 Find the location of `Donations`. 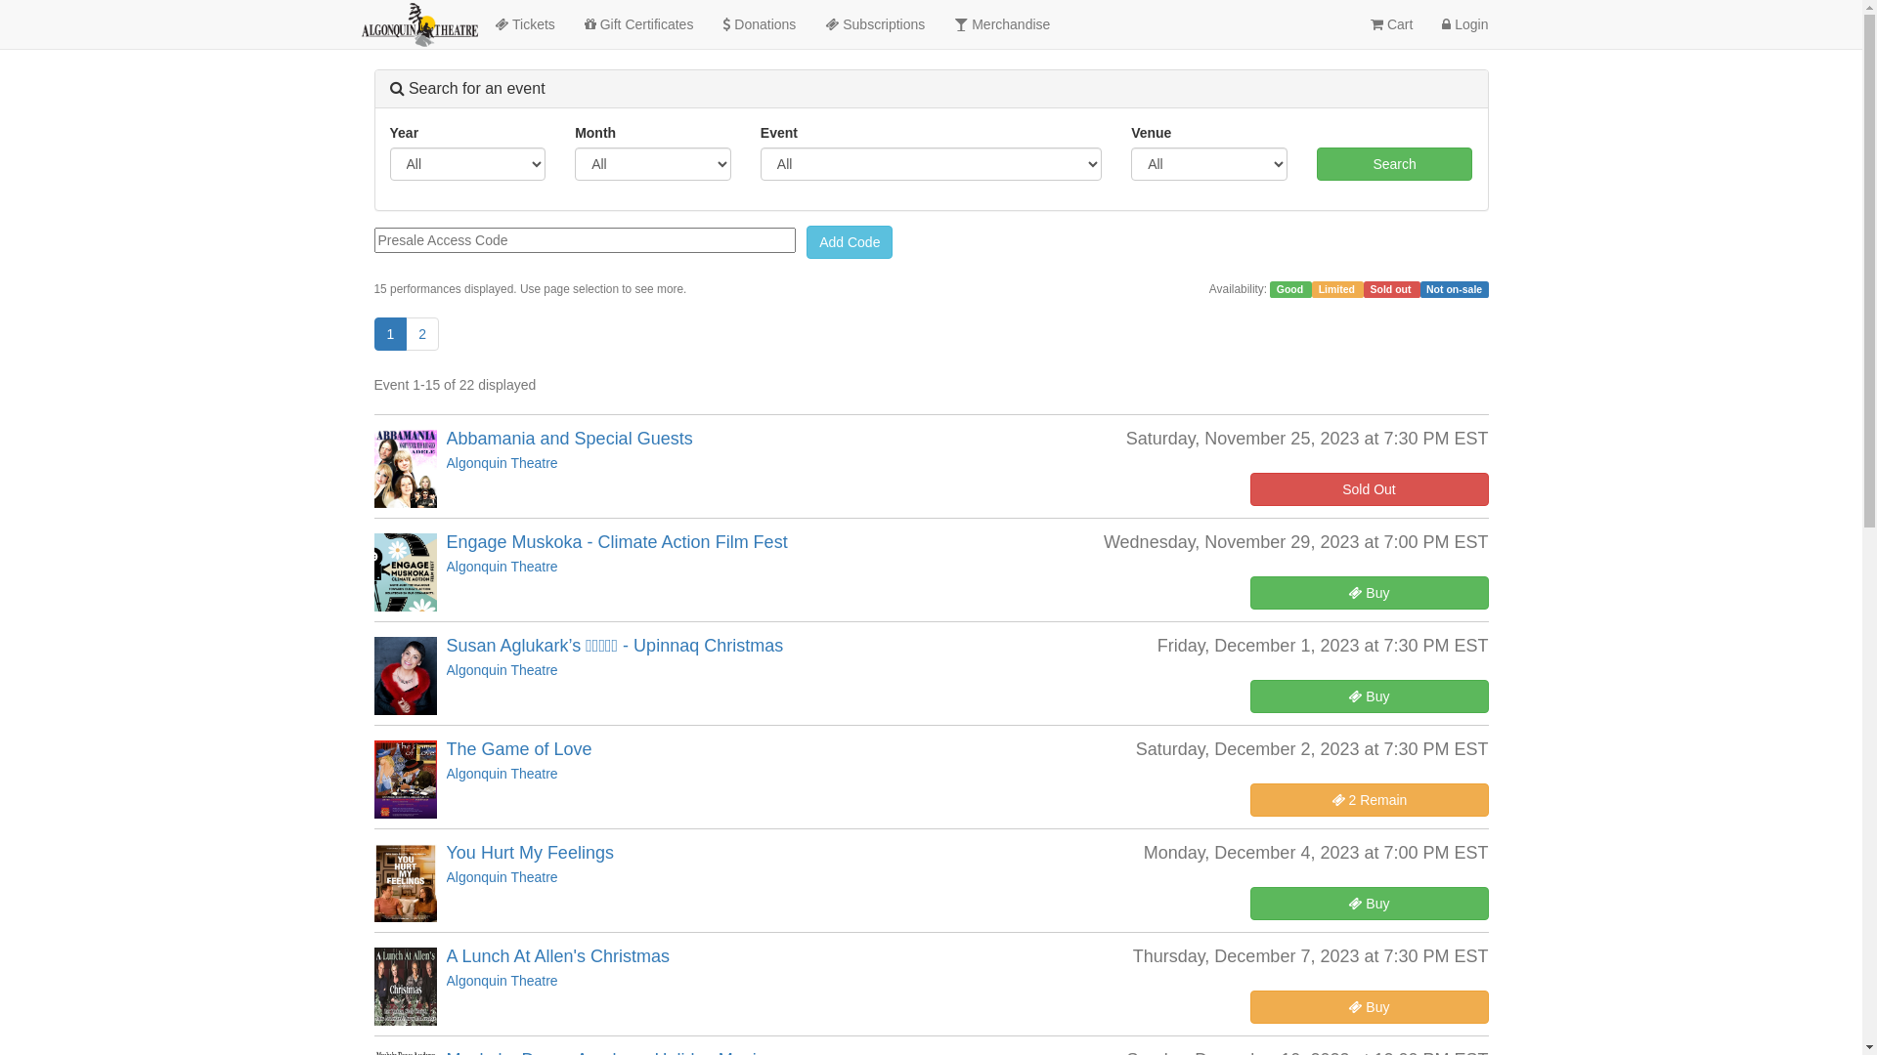

Donations is located at coordinates (759, 24).